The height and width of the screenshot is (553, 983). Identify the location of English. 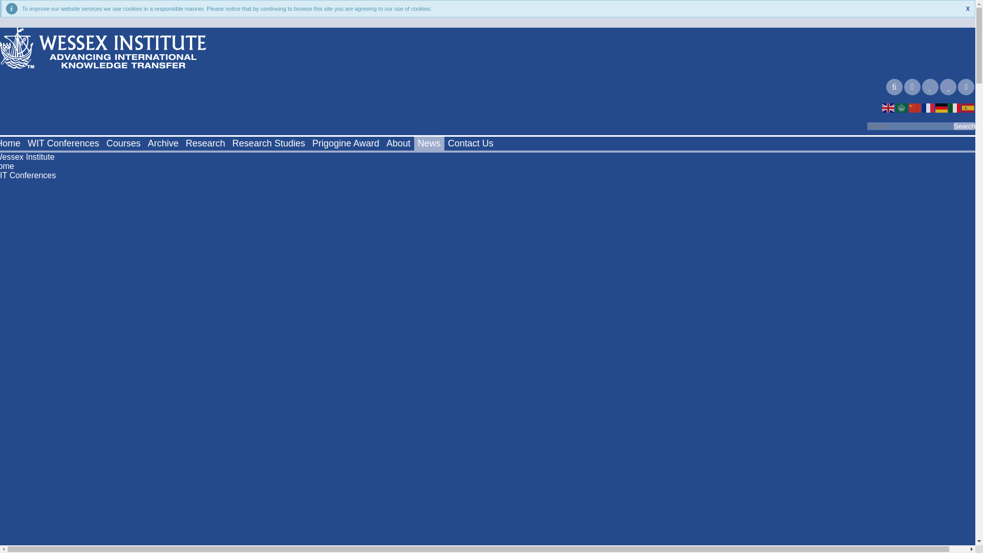
(889, 108).